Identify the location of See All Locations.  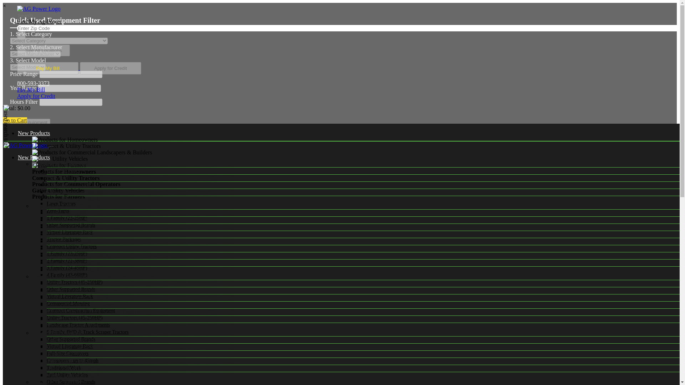
(44, 50).